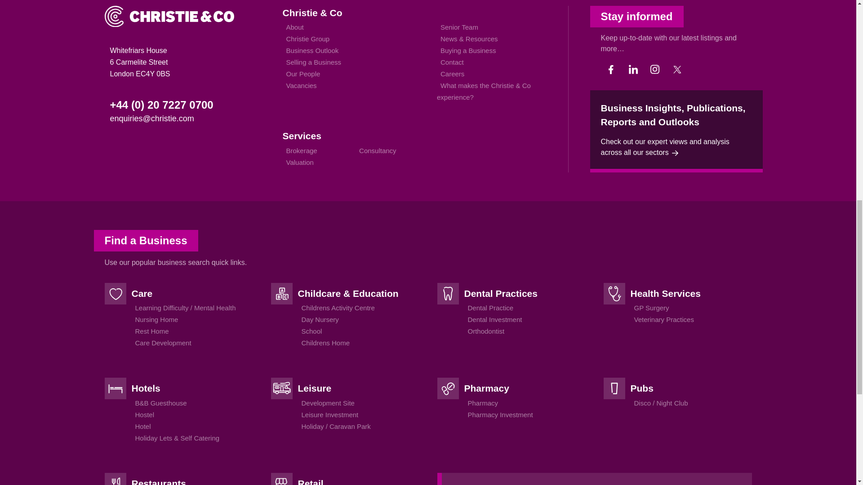  Describe the element at coordinates (378, 150) in the screenshot. I see `Consultancy` at that location.